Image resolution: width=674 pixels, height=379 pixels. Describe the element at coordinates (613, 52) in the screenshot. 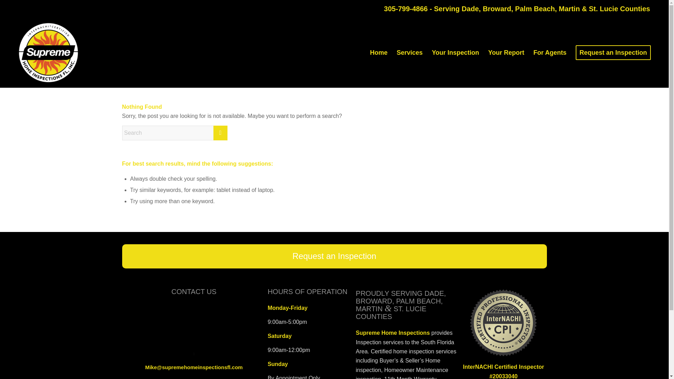

I see `Request an Inspection` at that location.